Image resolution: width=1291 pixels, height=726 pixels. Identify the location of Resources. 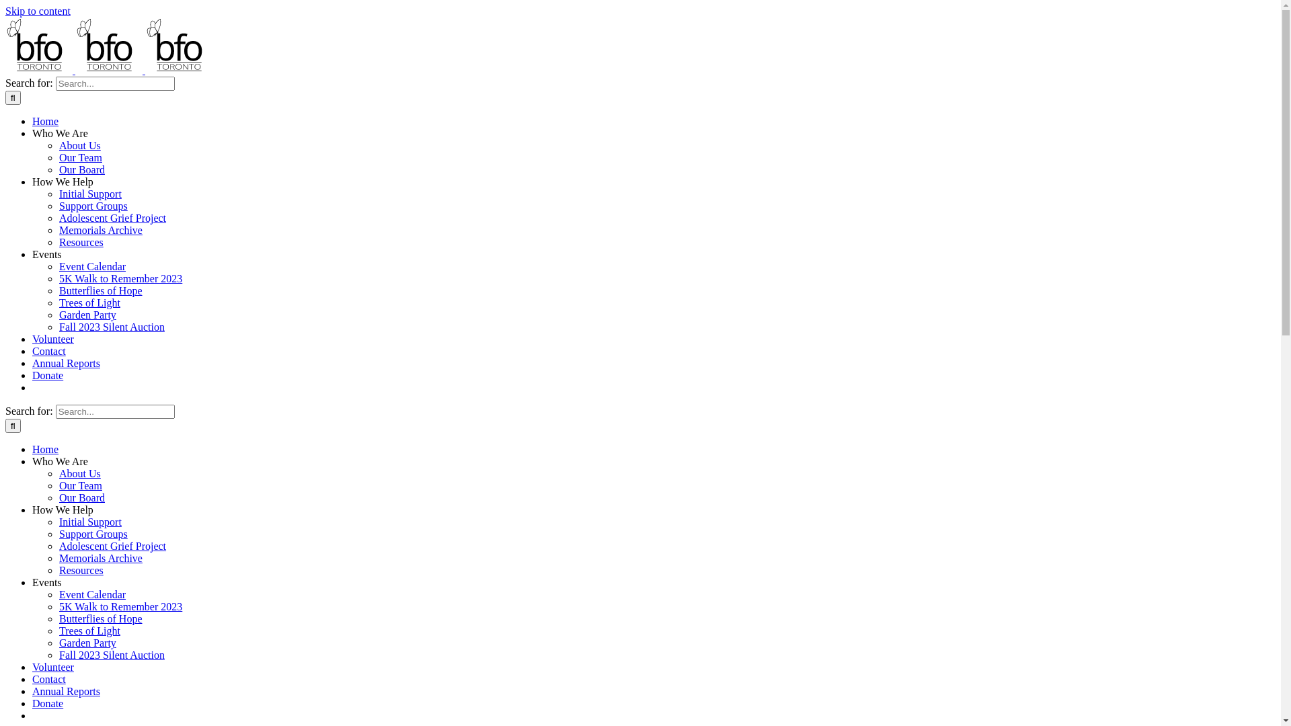
(81, 242).